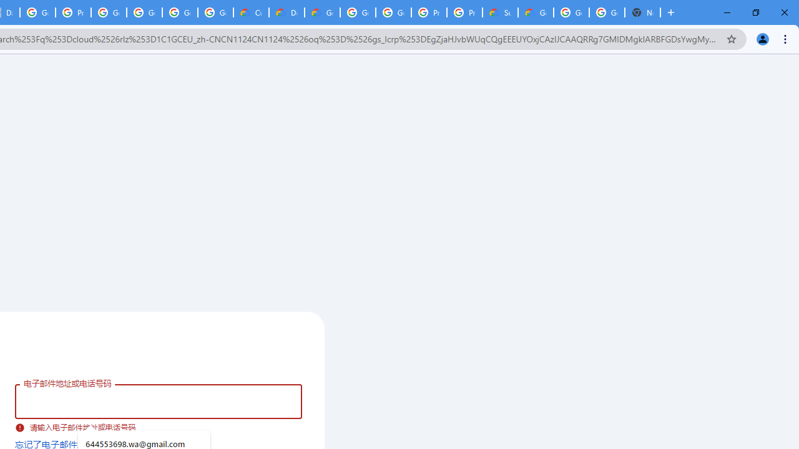 The width and height of the screenshot is (799, 449). What do you see at coordinates (251, 12) in the screenshot?
I see `Customer Care | Google Cloud` at bounding box center [251, 12].